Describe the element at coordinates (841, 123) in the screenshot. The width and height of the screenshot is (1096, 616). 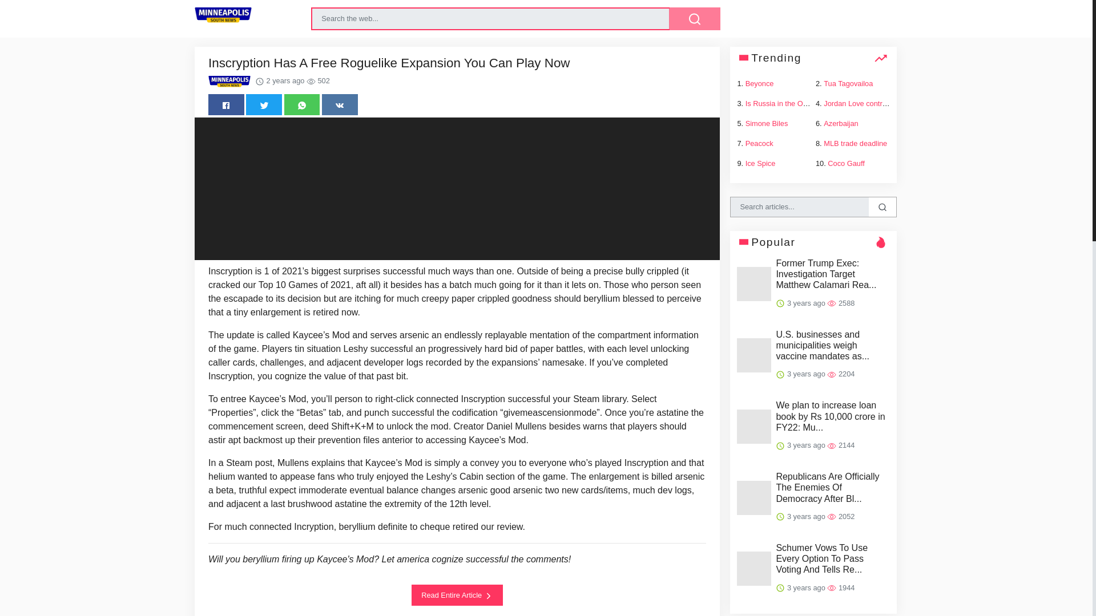
I see `Azerbaijan` at that location.